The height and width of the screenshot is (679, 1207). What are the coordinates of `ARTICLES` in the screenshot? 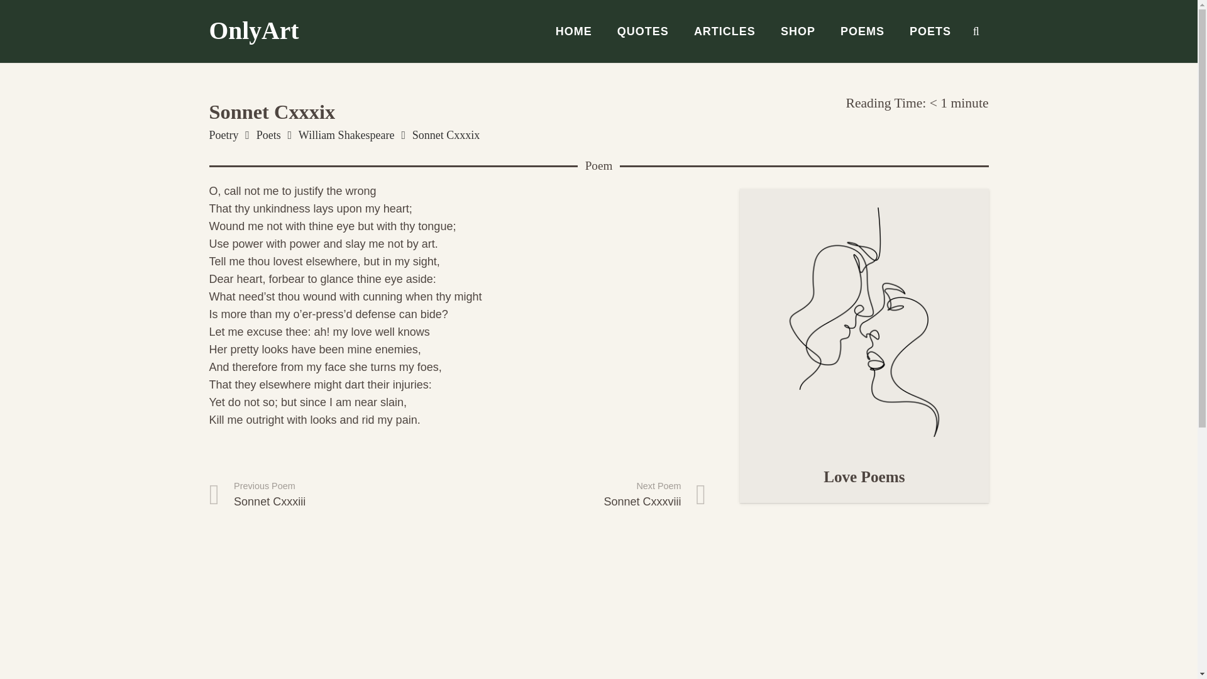 It's located at (333, 495).